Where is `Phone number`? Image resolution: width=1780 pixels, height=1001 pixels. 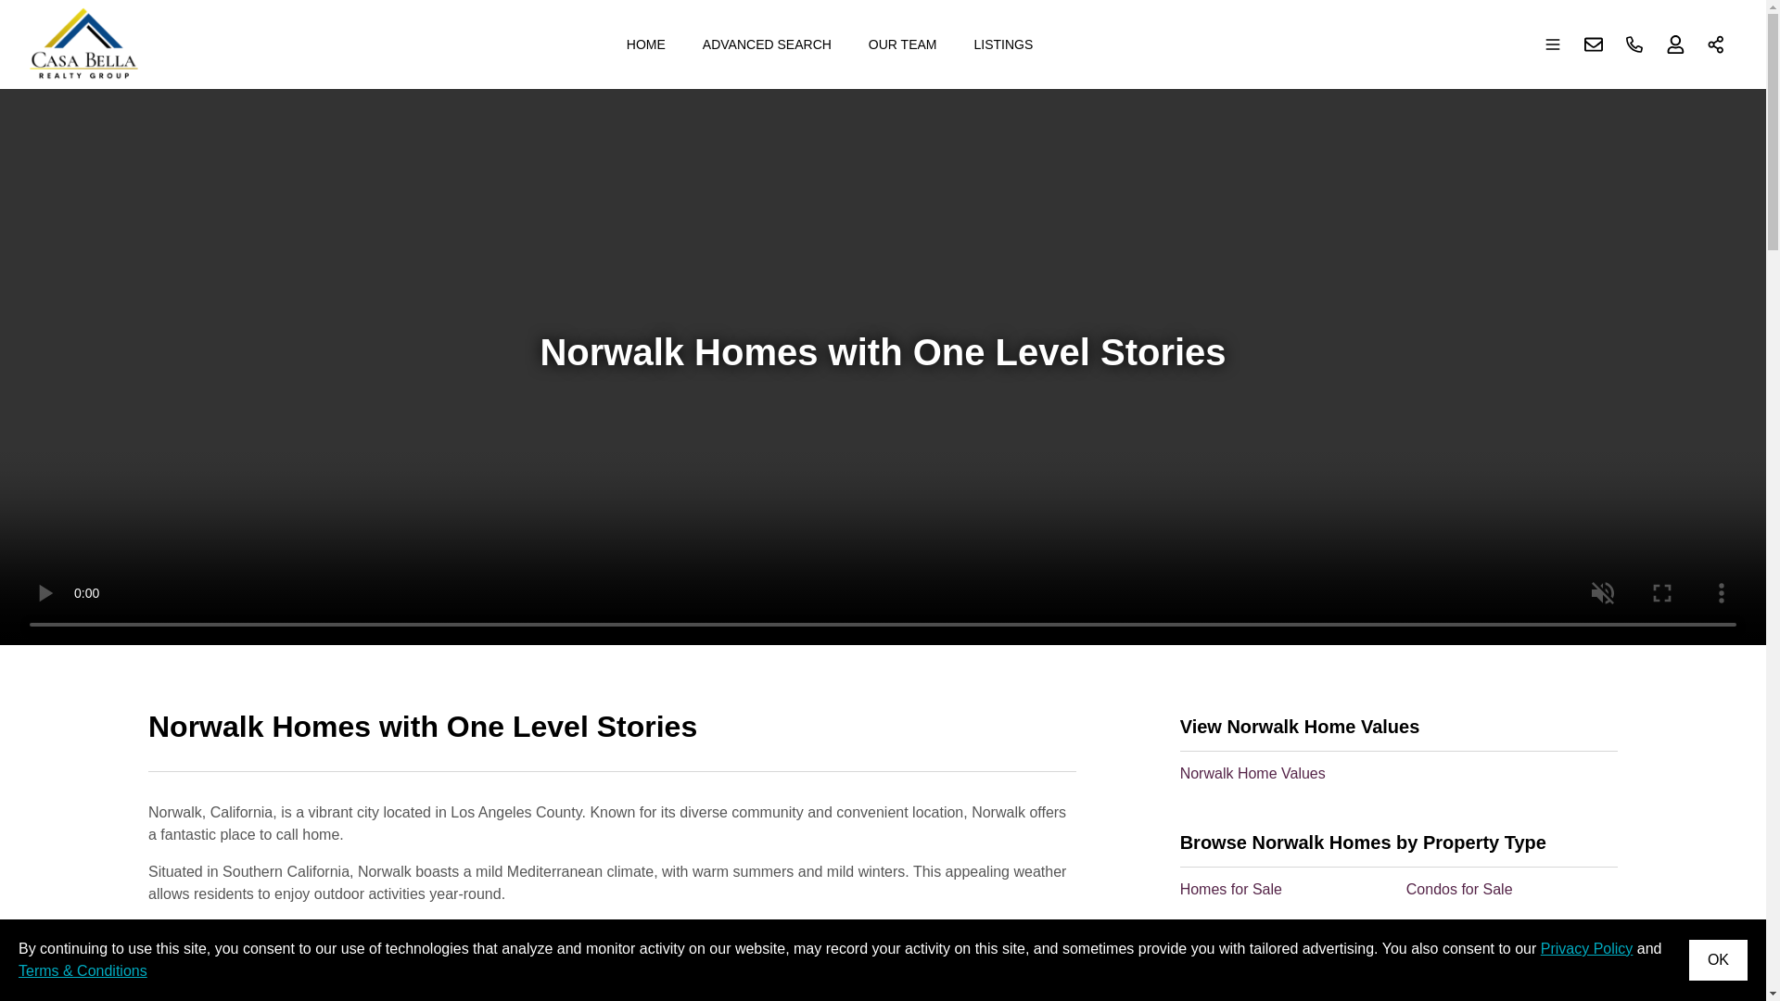 Phone number is located at coordinates (1634, 44).